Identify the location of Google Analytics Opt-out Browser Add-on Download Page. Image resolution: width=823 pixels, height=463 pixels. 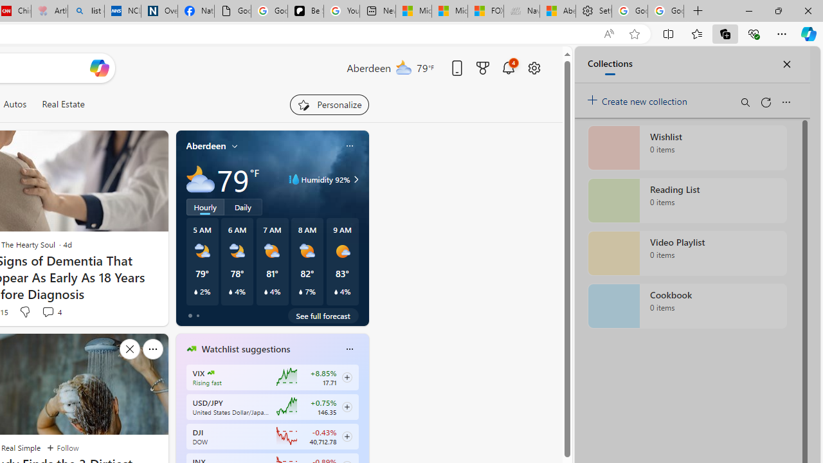
(233, 12).